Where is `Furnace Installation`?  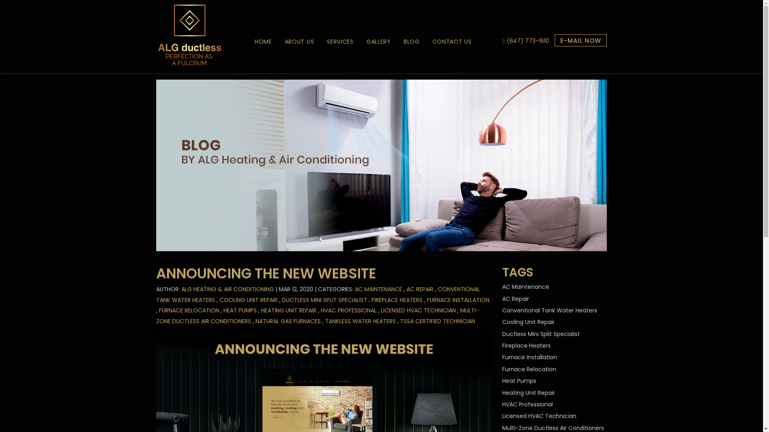
Furnace Installation is located at coordinates (529, 357).